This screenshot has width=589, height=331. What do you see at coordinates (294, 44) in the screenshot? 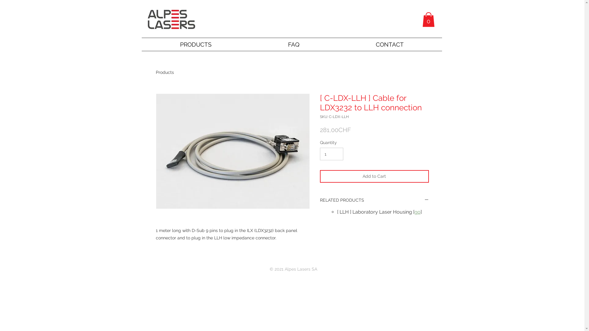
I see `FAQ` at bounding box center [294, 44].